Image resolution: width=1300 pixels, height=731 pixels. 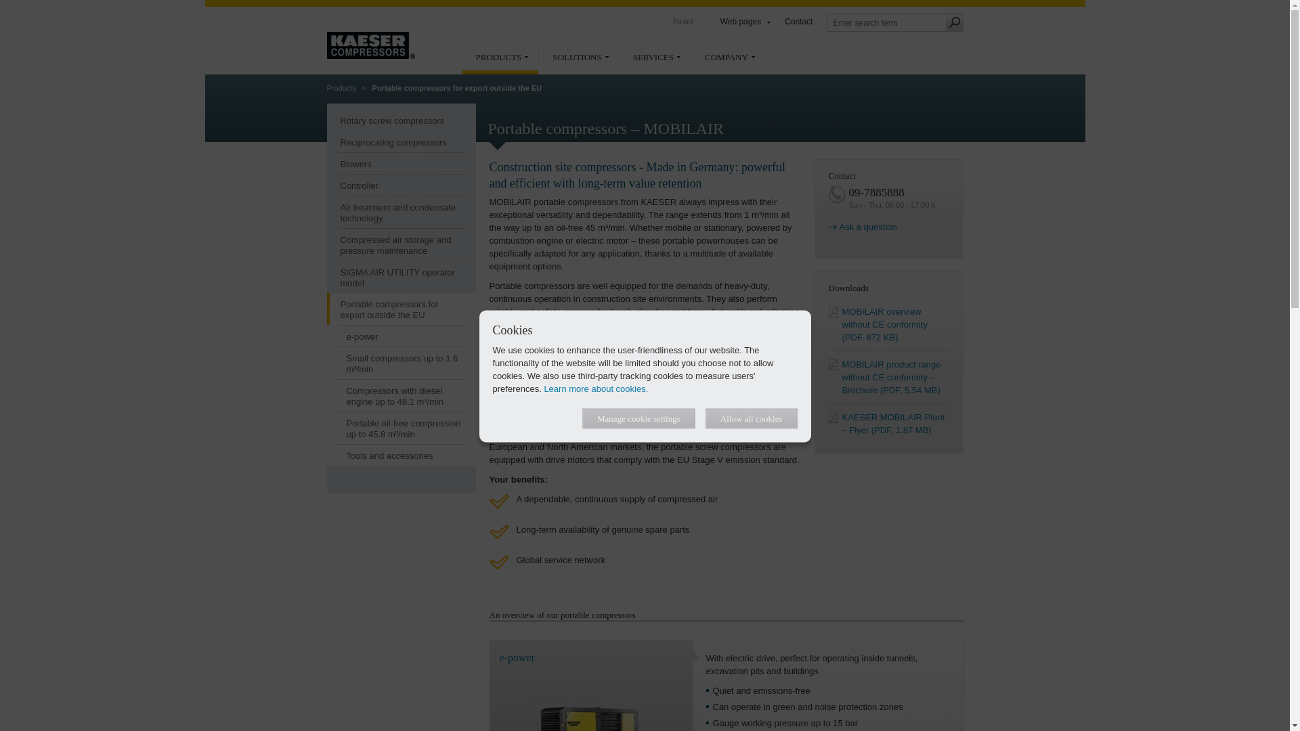 What do you see at coordinates (655, 62) in the screenshot?
I see `SERVICES` at bounding box center [655, 62].